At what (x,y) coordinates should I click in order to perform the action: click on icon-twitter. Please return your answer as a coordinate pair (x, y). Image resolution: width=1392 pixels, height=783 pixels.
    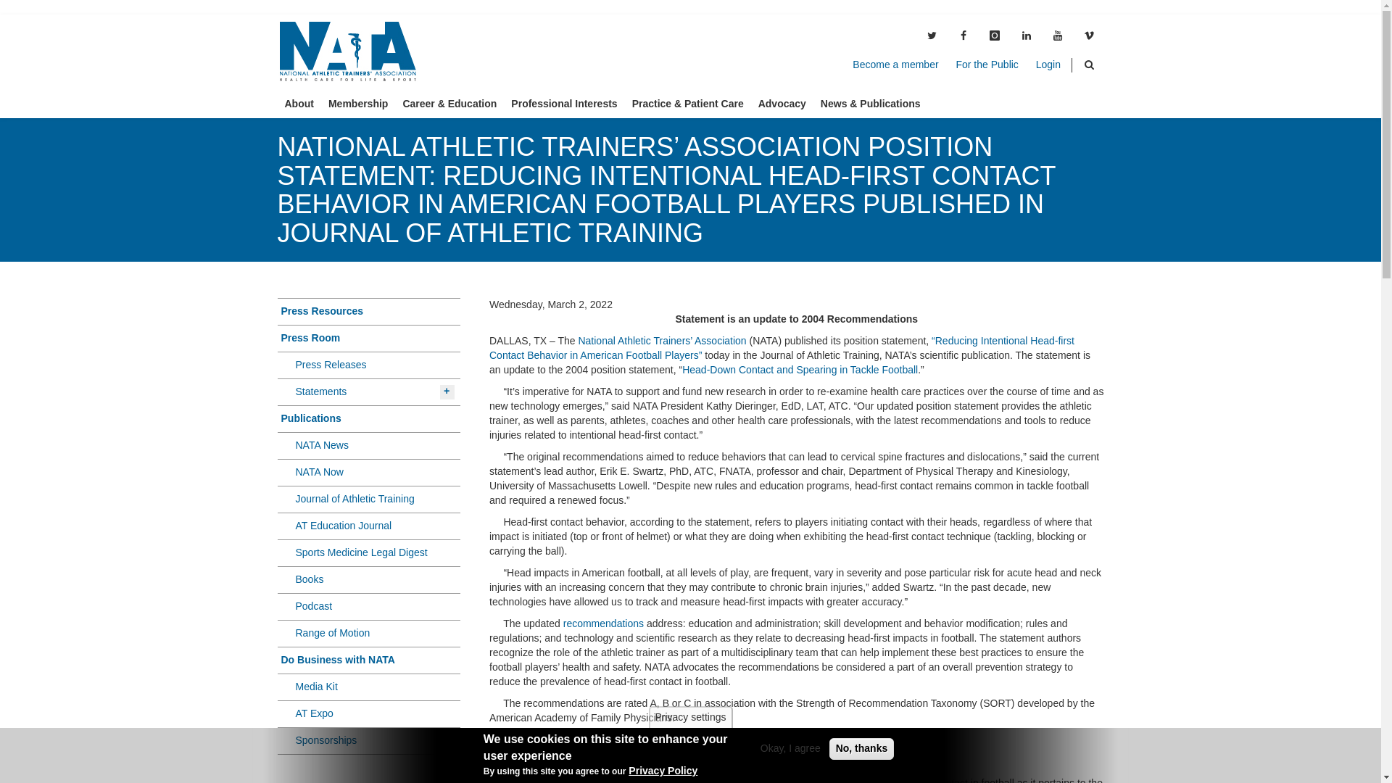
    Looking at the image, I should click on (931, 36).